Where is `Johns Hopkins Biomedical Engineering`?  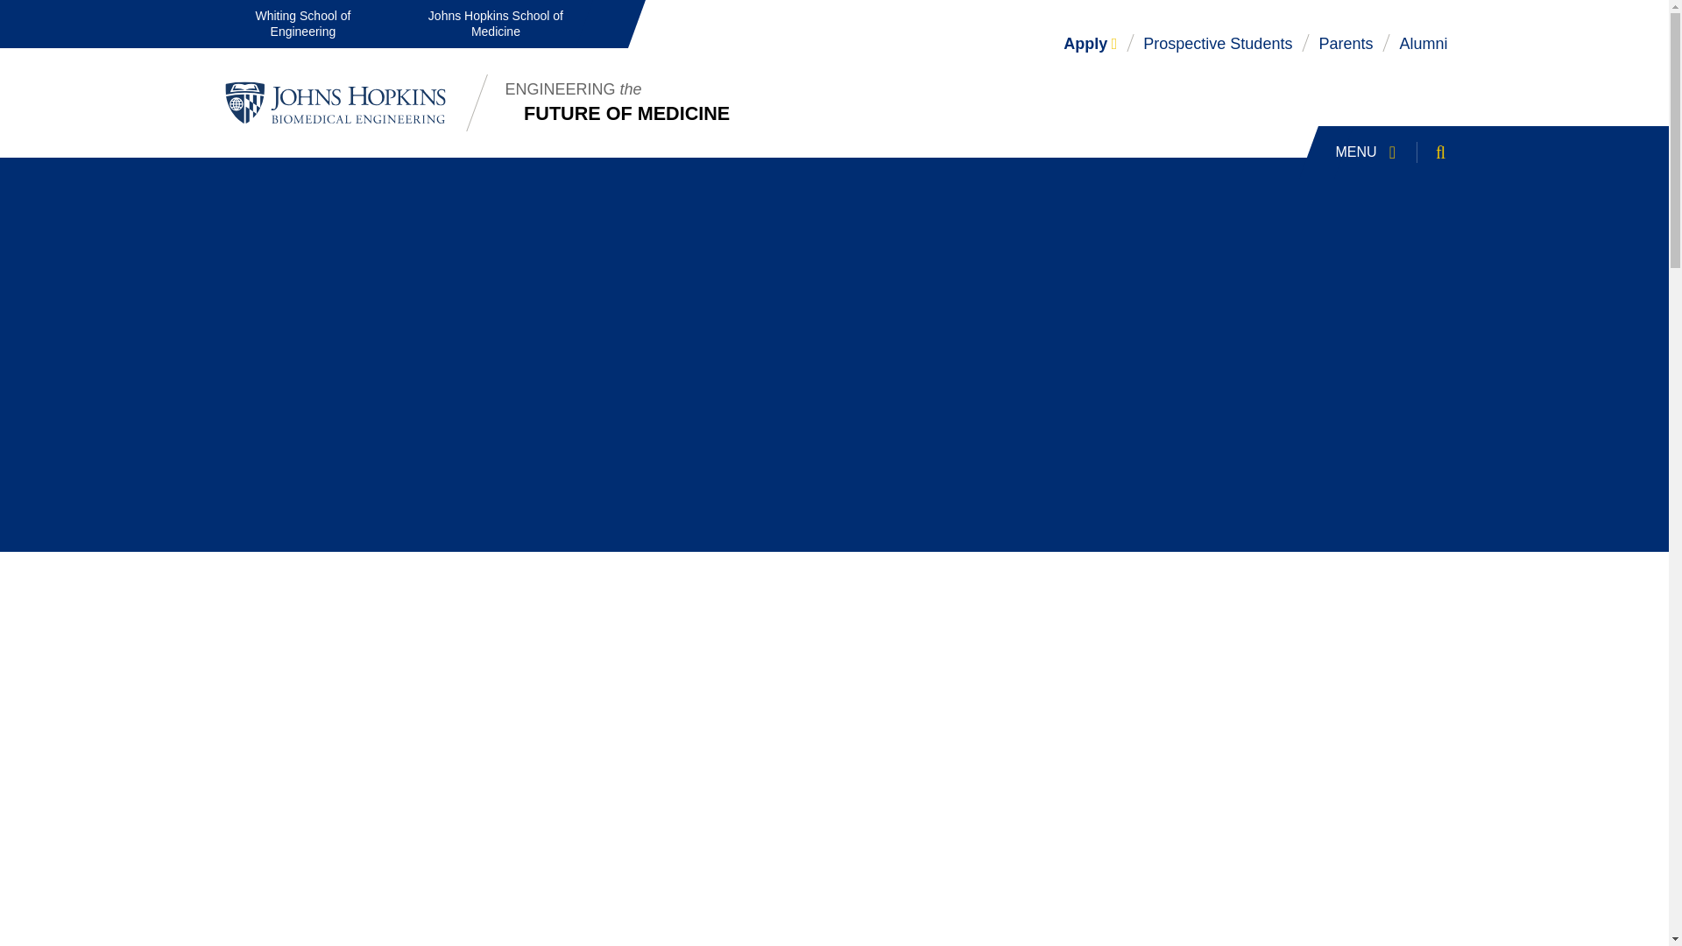 Johns Hopkins Biomedical Engineering is located at coordinates (1218, 44).